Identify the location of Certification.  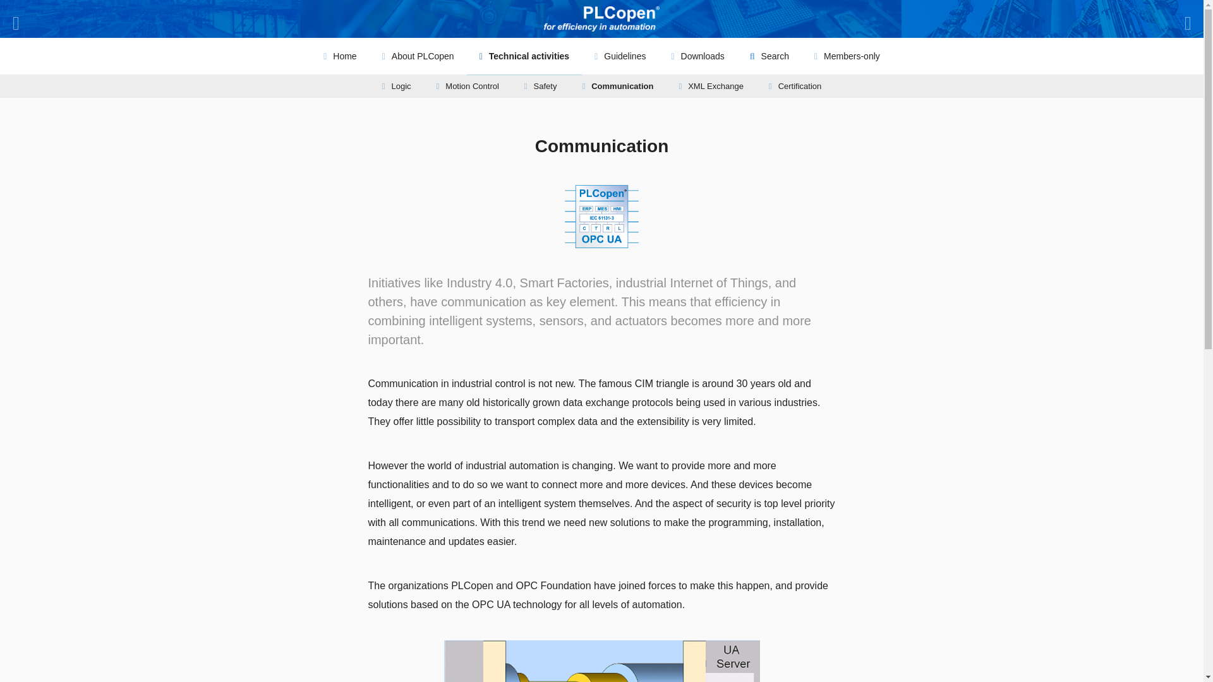
(795, 86).